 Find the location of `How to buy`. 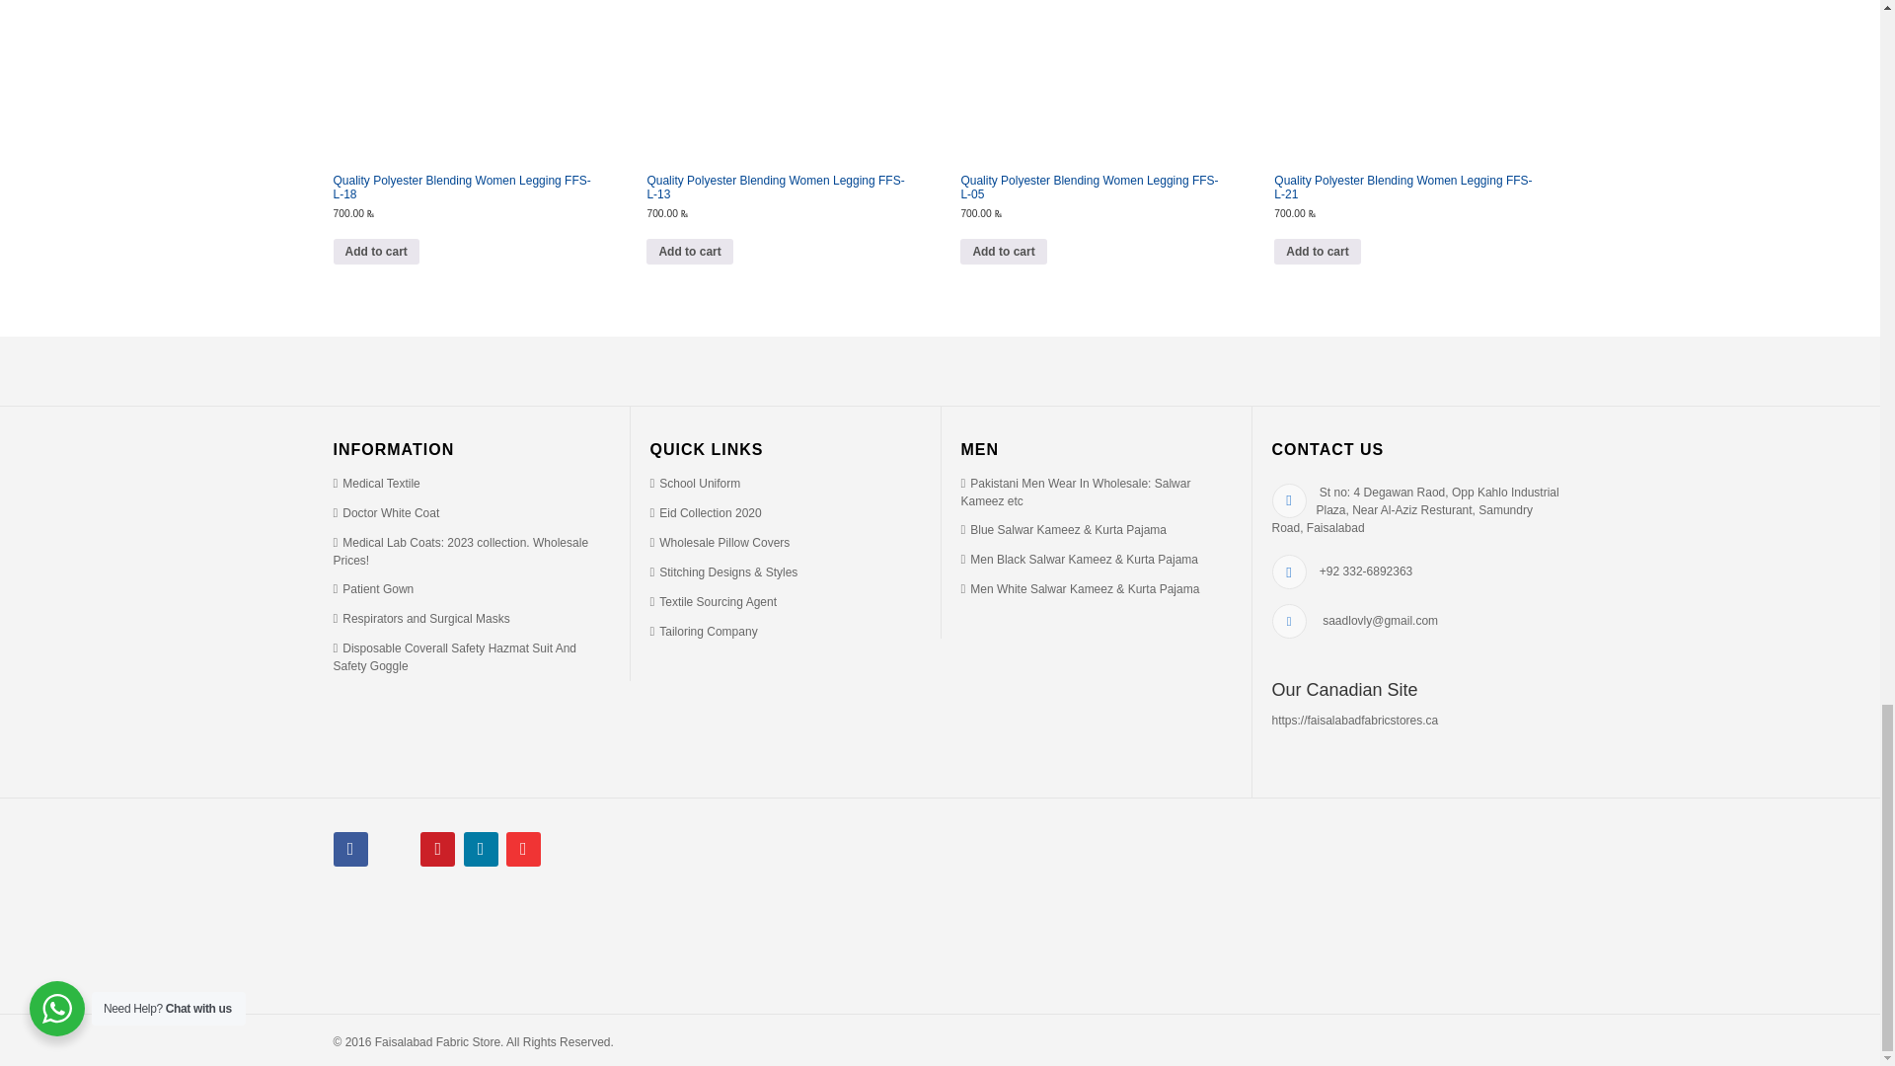

How to buy is located at coordinates (386, 513).